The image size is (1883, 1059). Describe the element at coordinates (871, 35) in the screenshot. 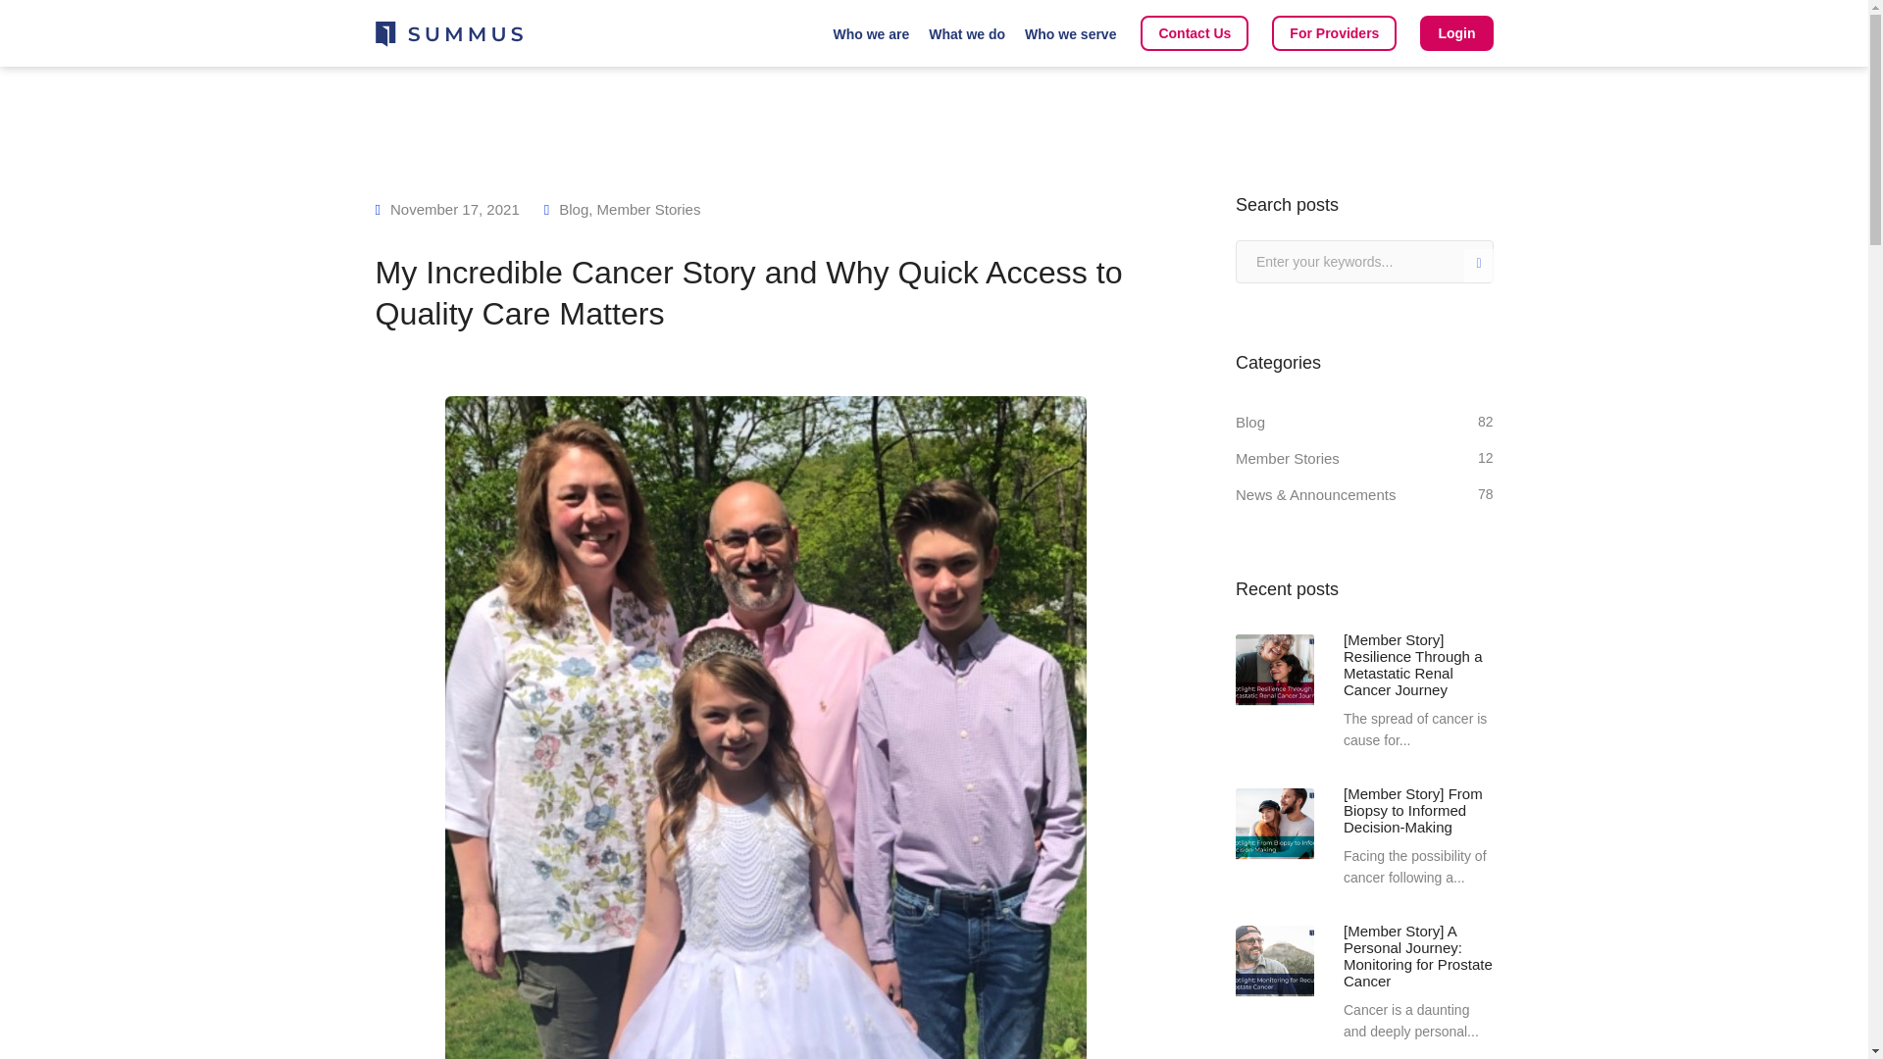

I see `Who we are` at that location.